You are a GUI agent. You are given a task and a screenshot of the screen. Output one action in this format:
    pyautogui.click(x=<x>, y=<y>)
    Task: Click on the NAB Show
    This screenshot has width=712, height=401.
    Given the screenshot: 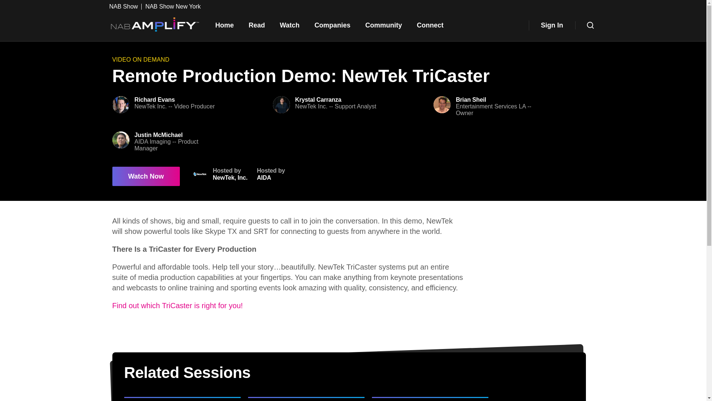 What is the action you would take?
    pyautogui.click(x=383, y=25)
    